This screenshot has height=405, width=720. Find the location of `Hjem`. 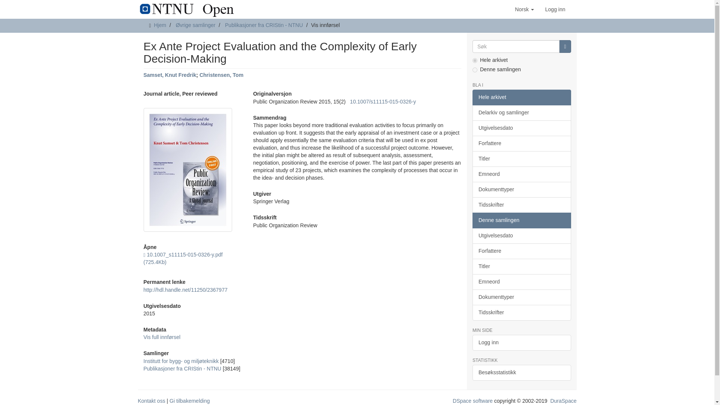

Hjem is located at coordinates (160, 25).